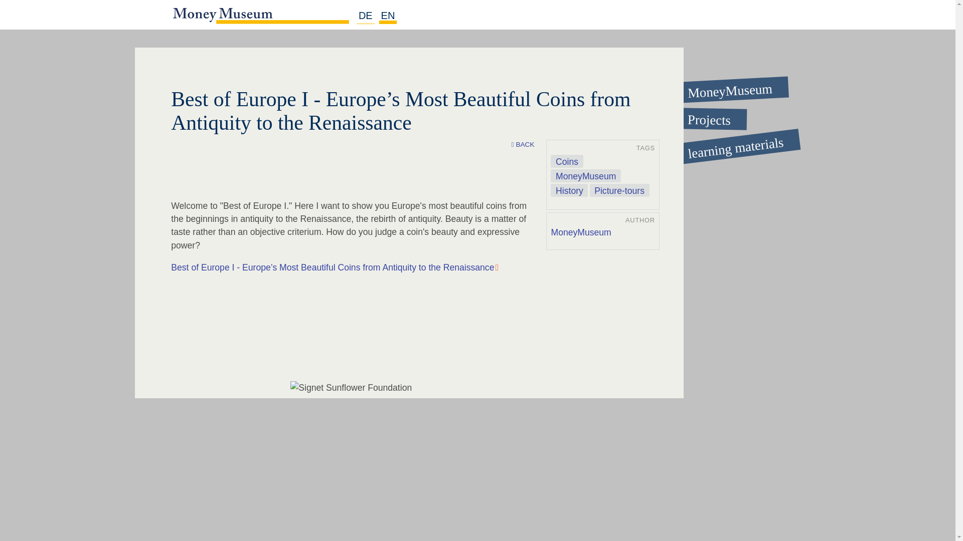 This screenshot has height=541, width=963. What do you see at coordinates (585, 175) in the screenshot?
I see `MoneyMuseum` at bounding box center [585, 175].